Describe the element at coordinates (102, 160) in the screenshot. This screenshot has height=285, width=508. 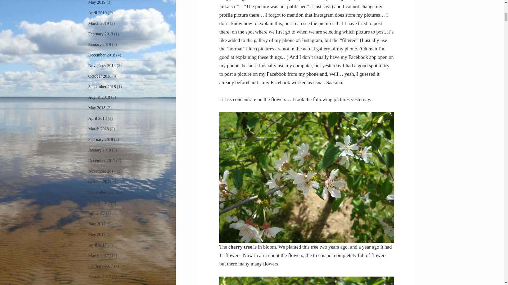
I see `December 2017` at that location.